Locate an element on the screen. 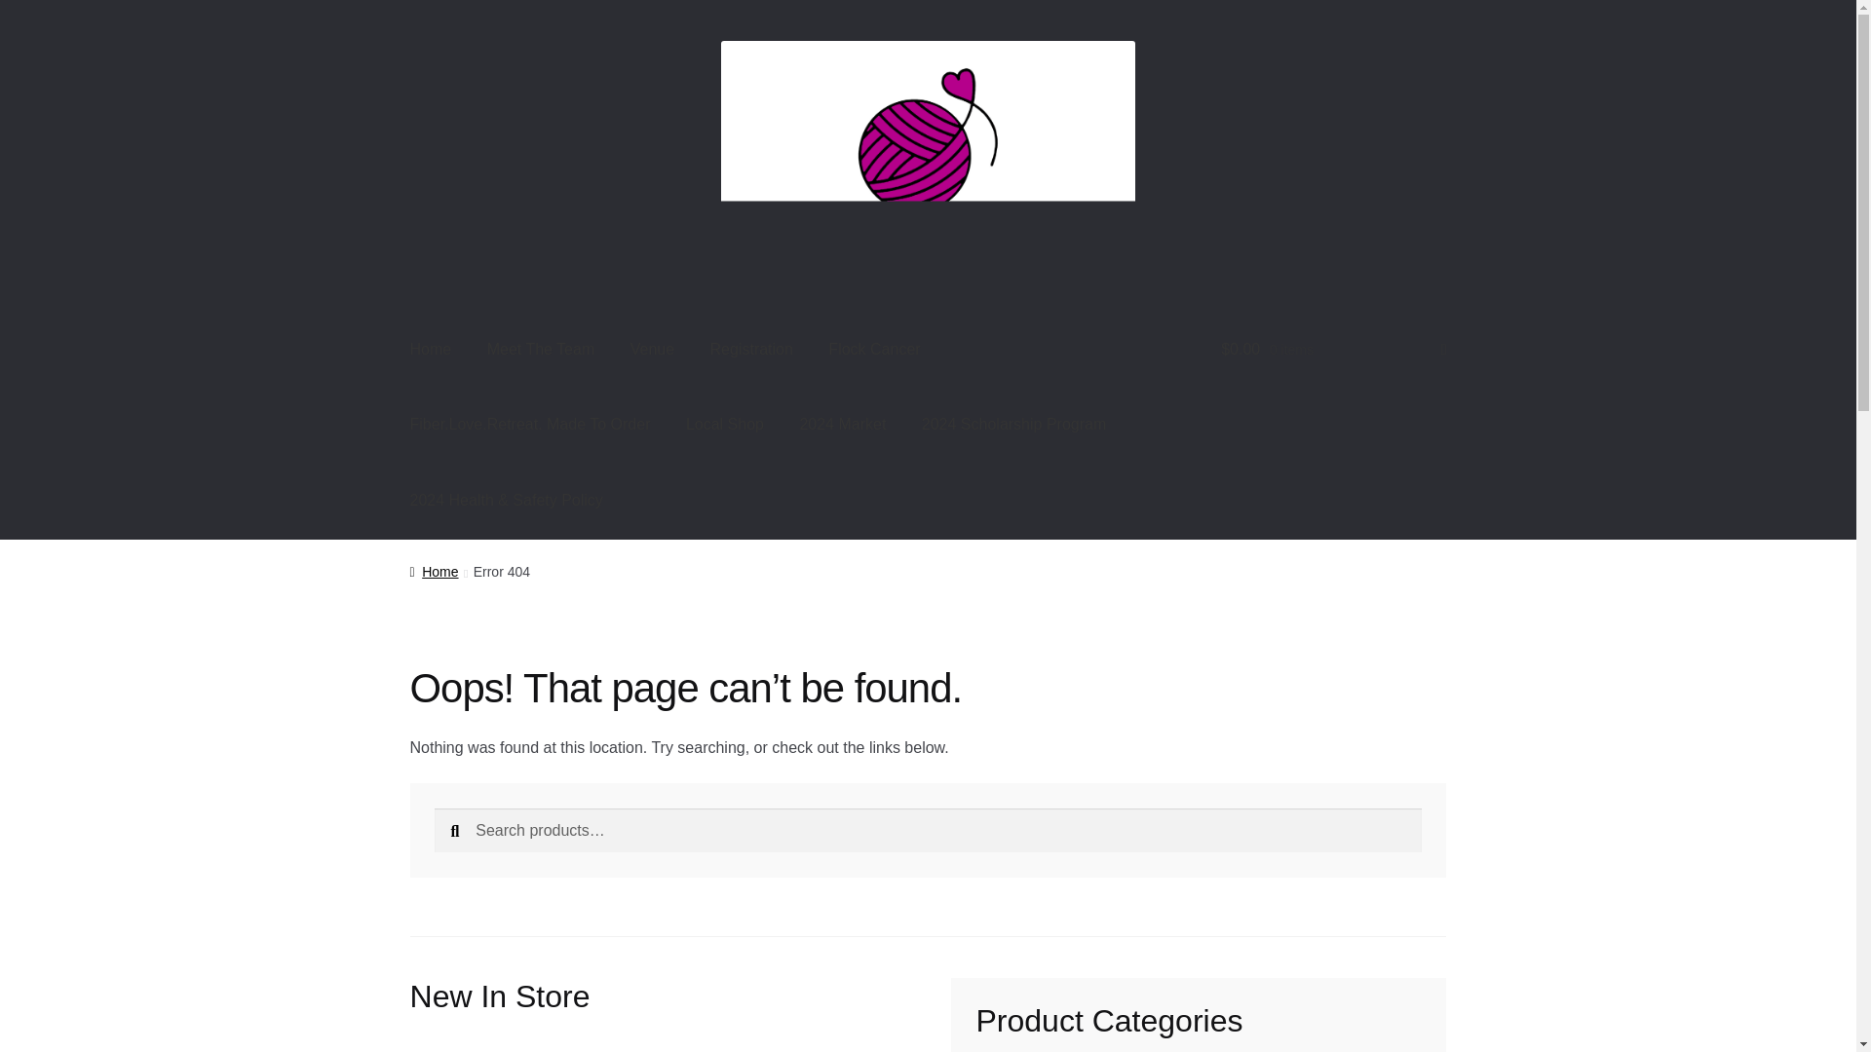  Flock Cancer is located at coordinates (873, 349).